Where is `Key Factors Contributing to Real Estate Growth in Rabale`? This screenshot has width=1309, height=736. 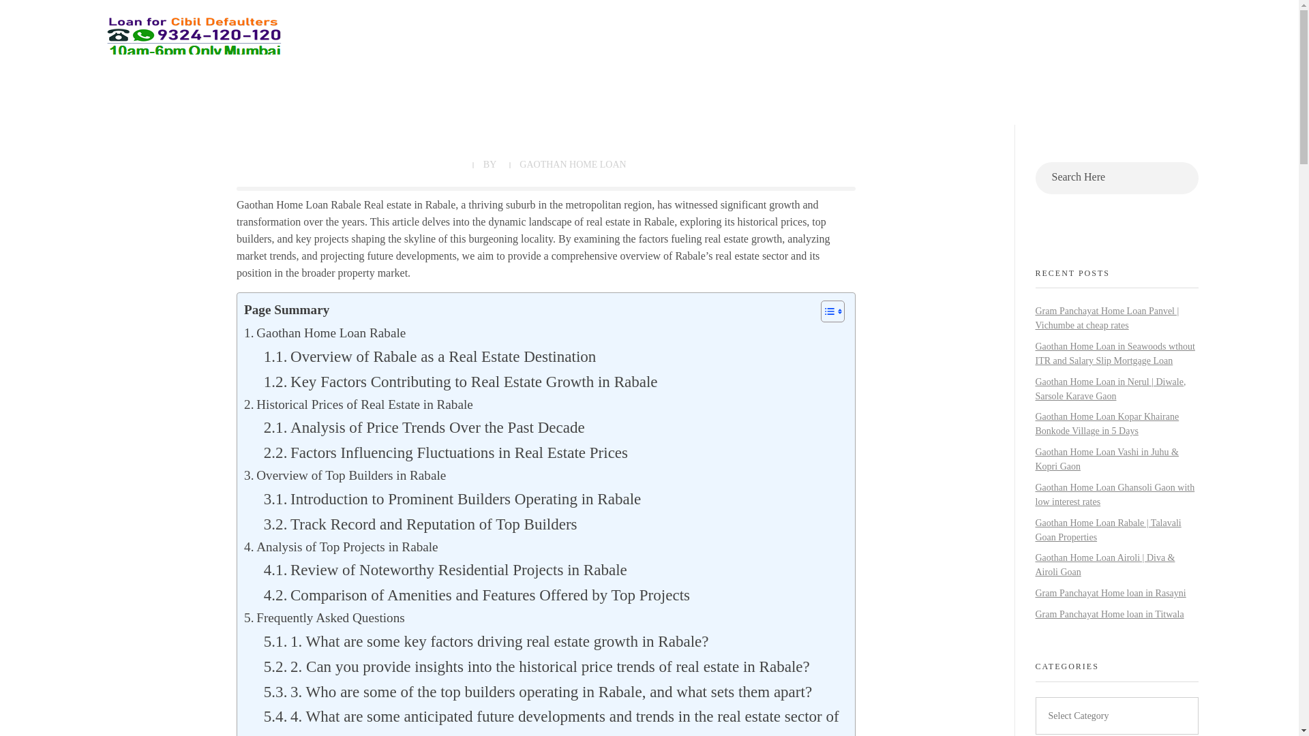 Key Factors Contributing to Real Estate Growth in Rabale is located at coordinates (461, 382).